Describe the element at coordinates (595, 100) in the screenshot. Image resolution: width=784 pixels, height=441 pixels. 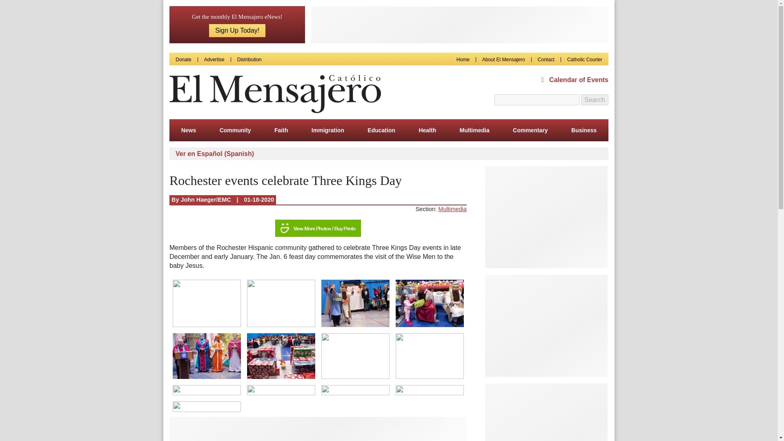
I see `Search` at that location.